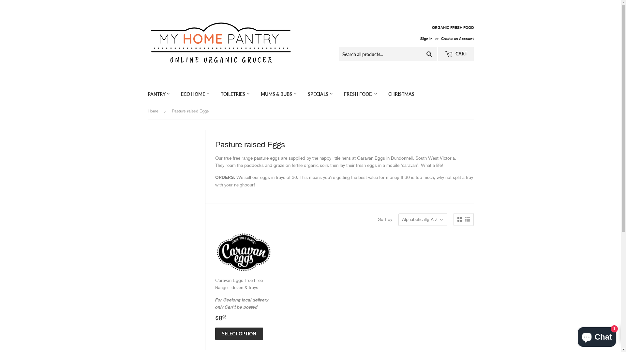 Image resolution: width=626 pixels, height=352 pixels. I want to click on Sign in, so click(426, 38).